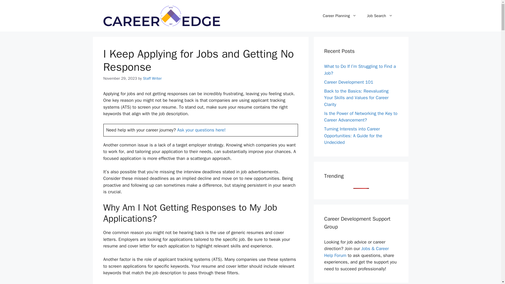 The width and height of the screenshot is (505, 284). What do you see at coordinates (360, 116) in the screenshot?
I see `Is the Power of Networking the Key to Career Advancement?` at bounding box center [360, 116].